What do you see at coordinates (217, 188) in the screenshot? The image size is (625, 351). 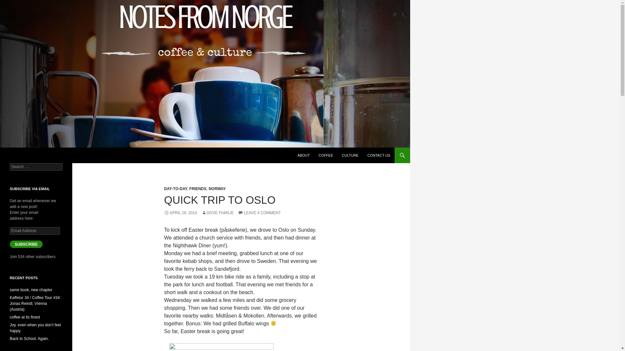 I see `NORWAY` at bounding box center [217, 188].